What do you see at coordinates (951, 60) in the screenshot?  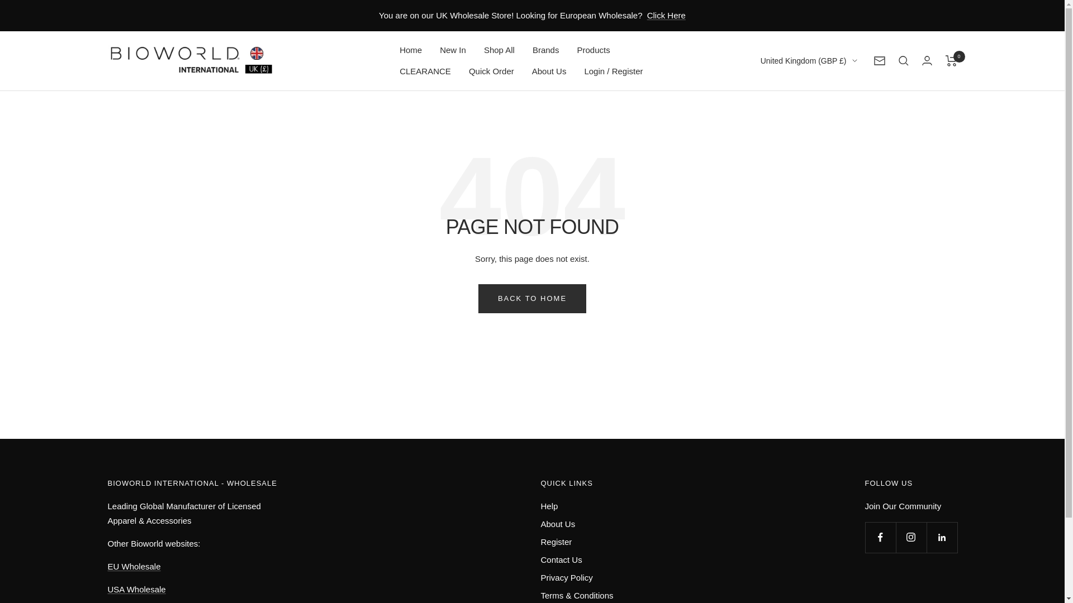 I see `0` at bounding box center [951, 60].